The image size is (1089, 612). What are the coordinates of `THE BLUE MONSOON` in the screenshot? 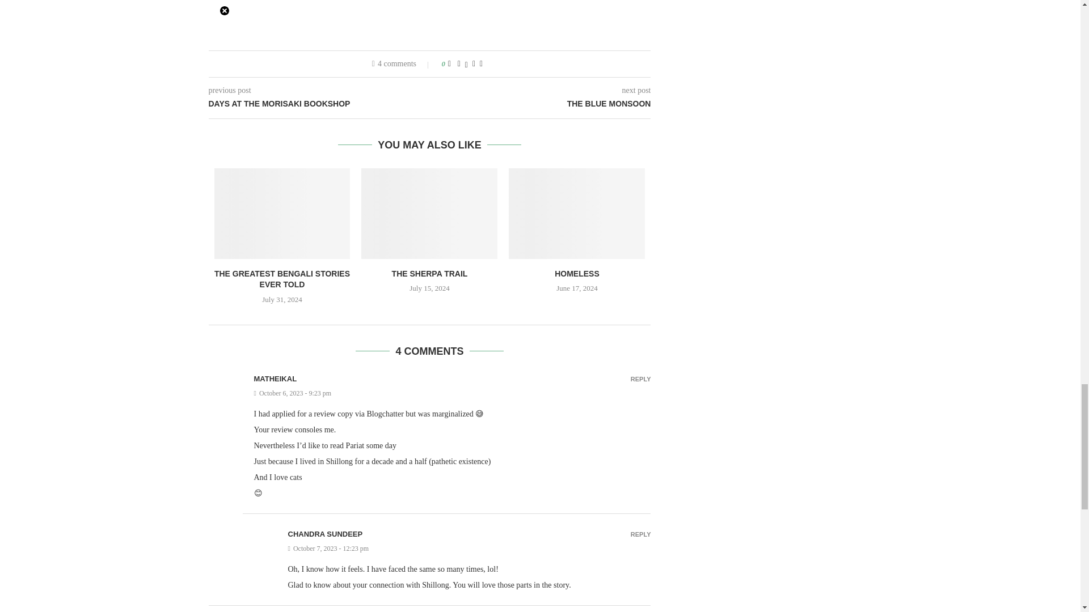 It's located at (541, 104).